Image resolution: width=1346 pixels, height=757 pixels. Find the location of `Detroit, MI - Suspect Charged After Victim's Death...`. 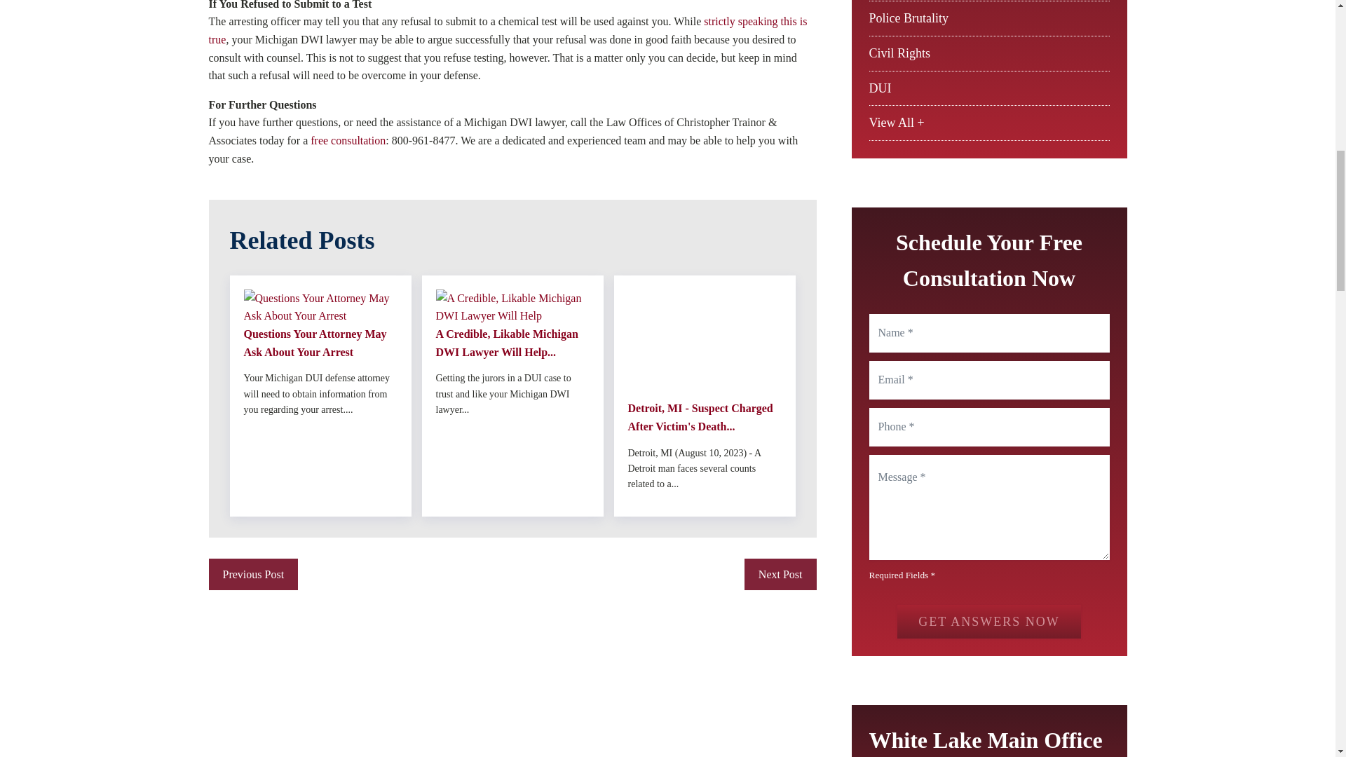

Detroit, MI - Suspect Charged After Victim's Death... is located at coordinates (705, 418).